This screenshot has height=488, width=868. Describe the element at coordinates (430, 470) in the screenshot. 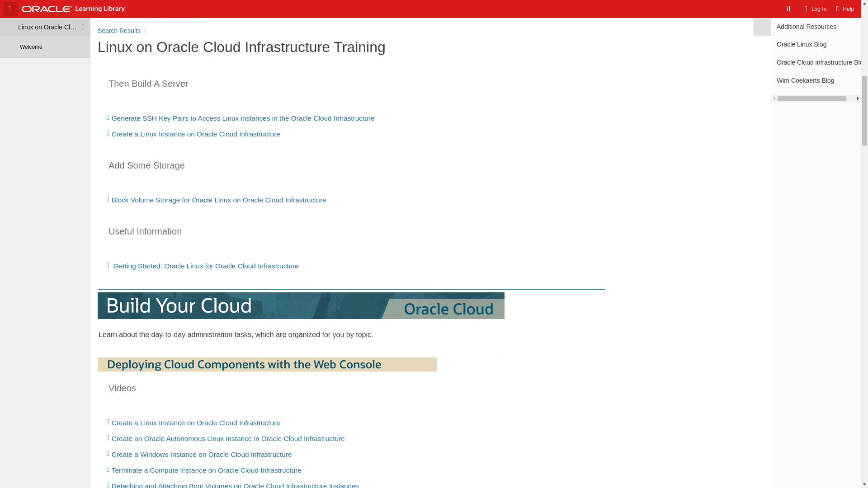

I see `Terminate a Compute Instance on Oracle Cloud Infrastructure` at that location.